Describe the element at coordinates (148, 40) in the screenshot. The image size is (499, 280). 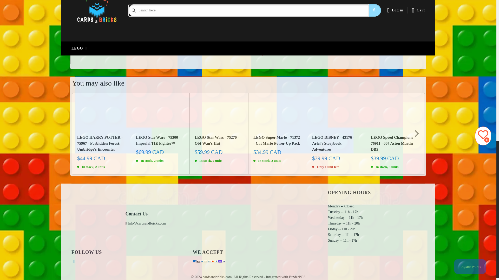
I see `PayPal` at that location.